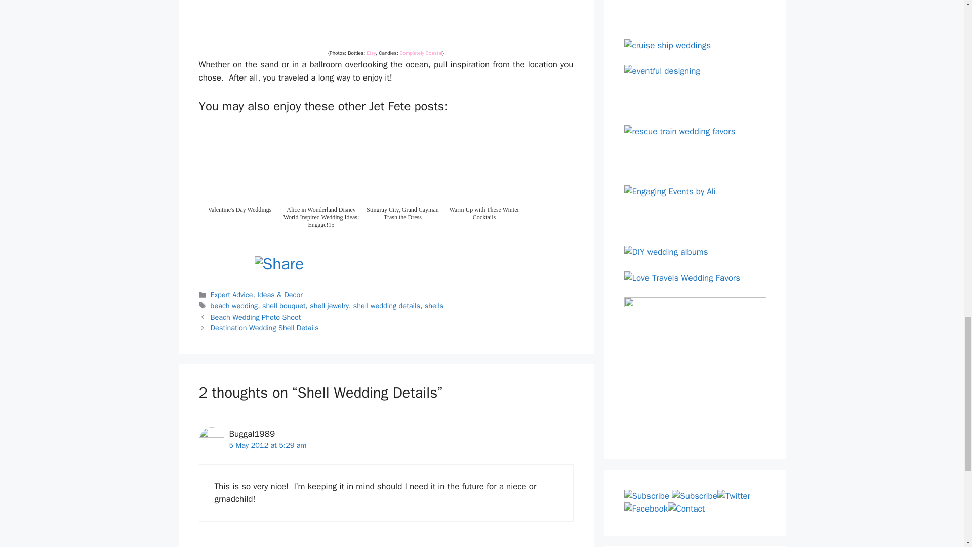  Describe the element at coordinates (234, 306) in the screenshot. I see `beach wedding` at that location.